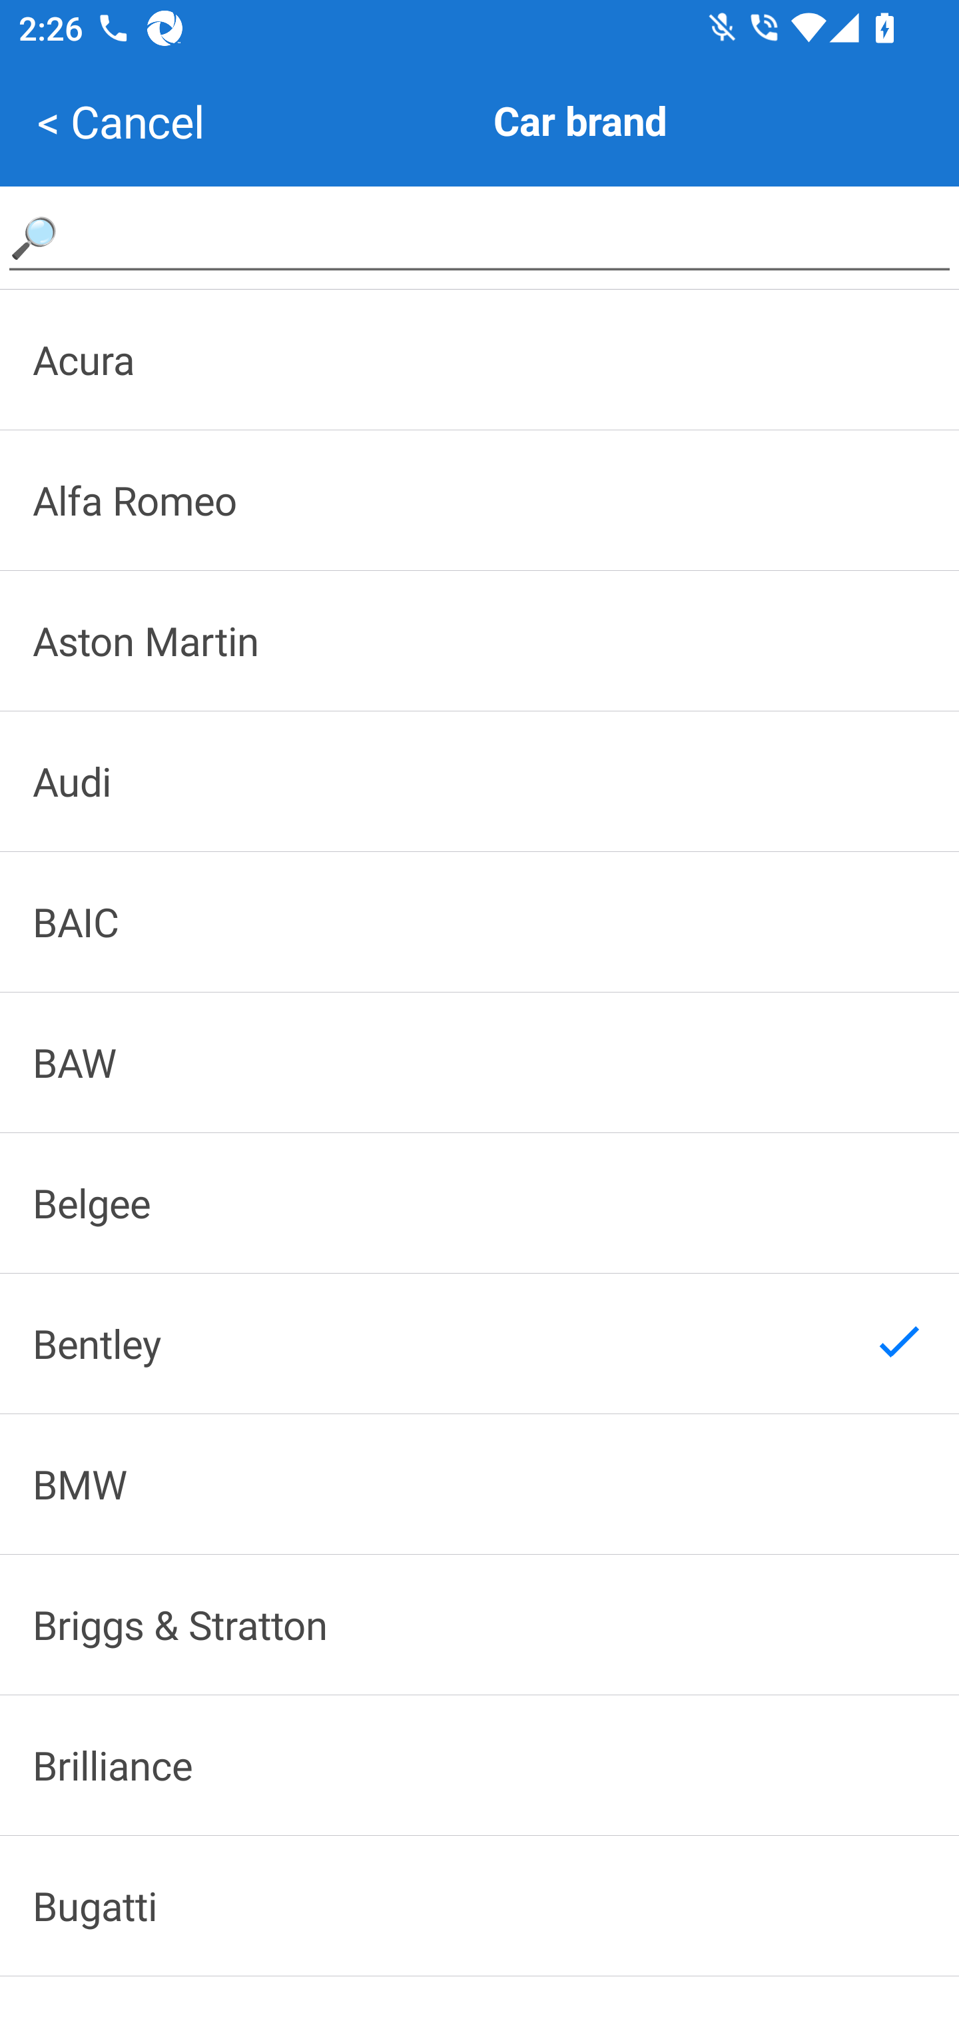 The width and height of the screenshot is (959, 2025). Describe the element at coordinates (479, 1204) in the screenshot. I see `Belgee` at that location.